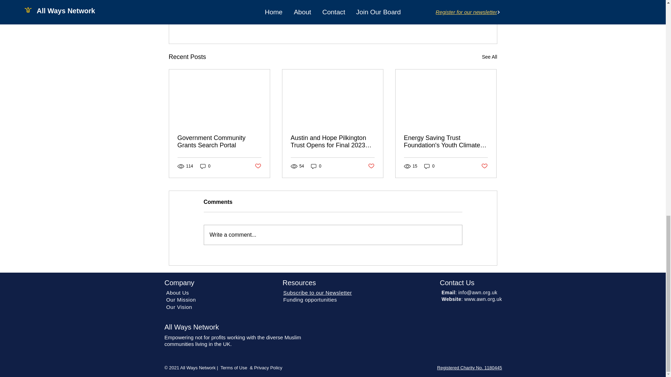 This screenshot has width=671, height=377. I want to click on See All, so click(489, 57).